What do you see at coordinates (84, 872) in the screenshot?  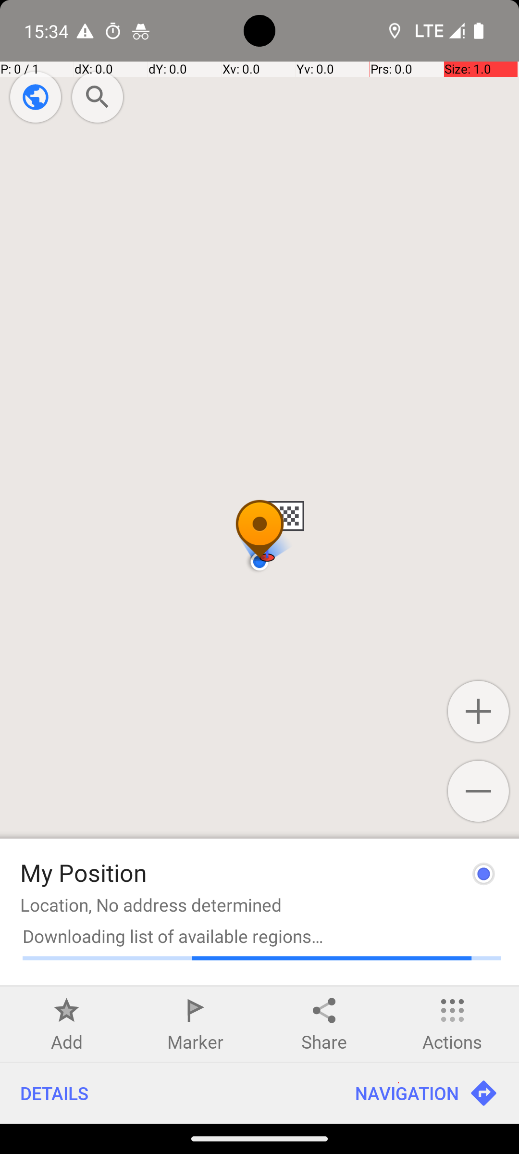 I see `My Position` at bounding box center [84, 872].